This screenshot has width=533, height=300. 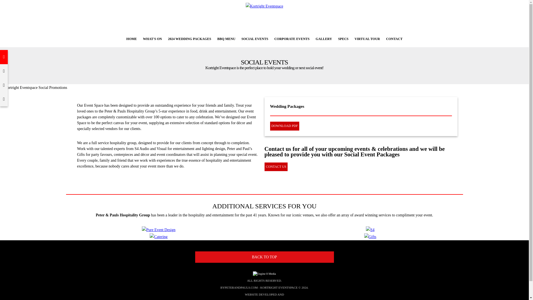 I want to click on VIRTUAL TOUR, so click(x=367, y=39).